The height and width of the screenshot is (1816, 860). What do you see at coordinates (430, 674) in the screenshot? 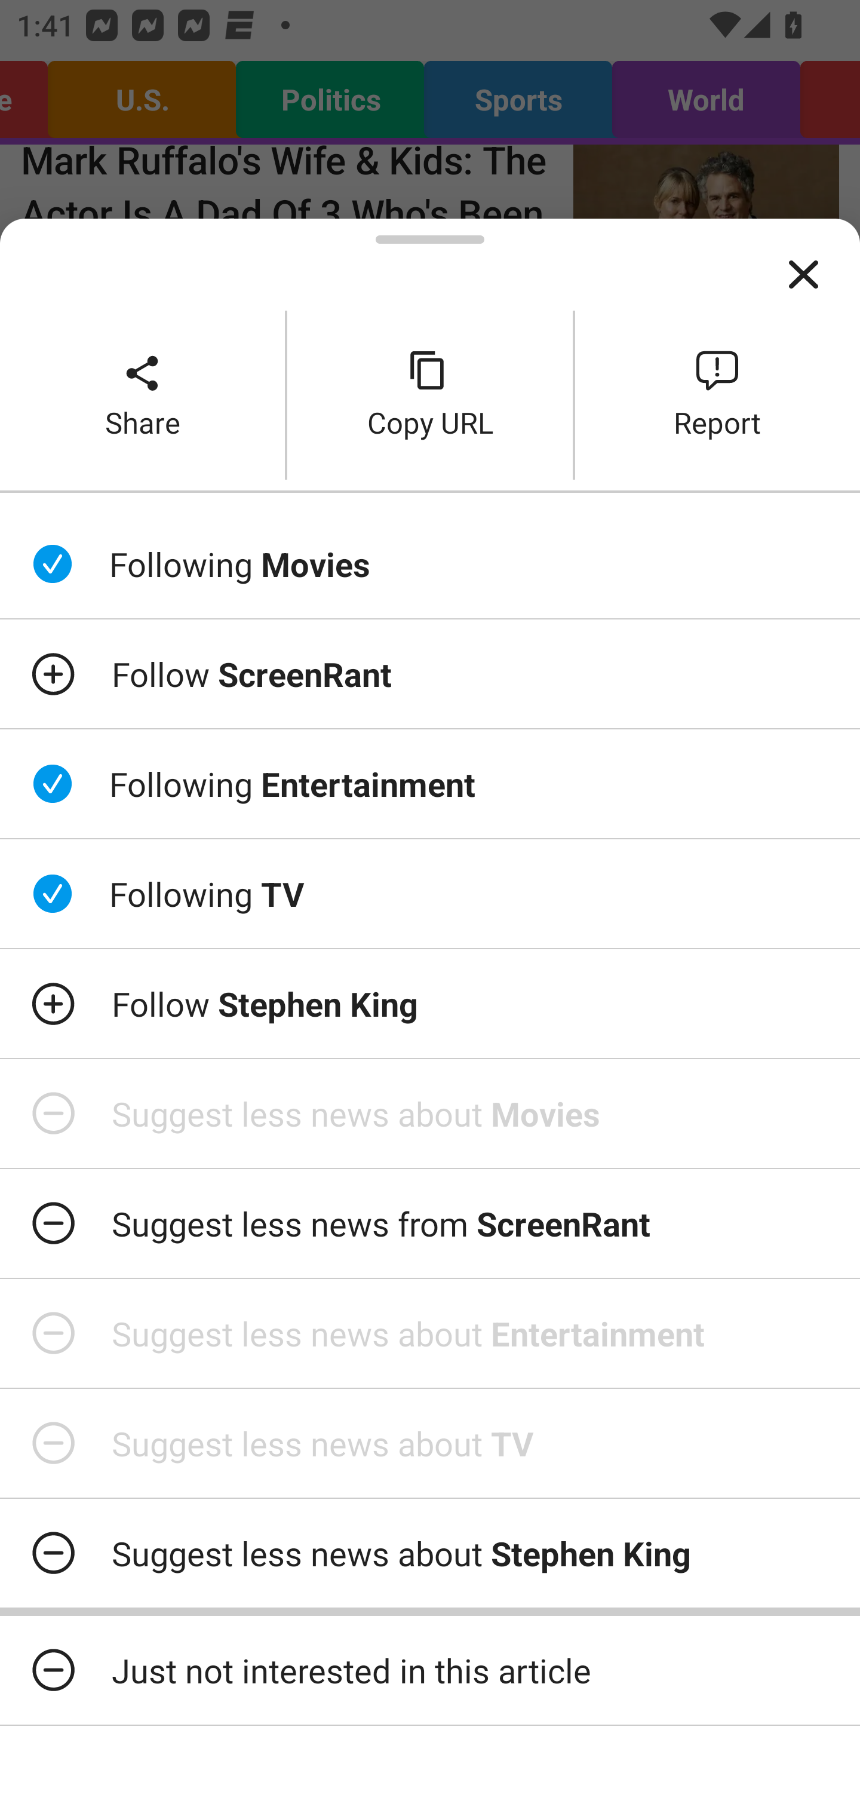
I see `Follow ScreenRant` at bounding box center [430, 674].